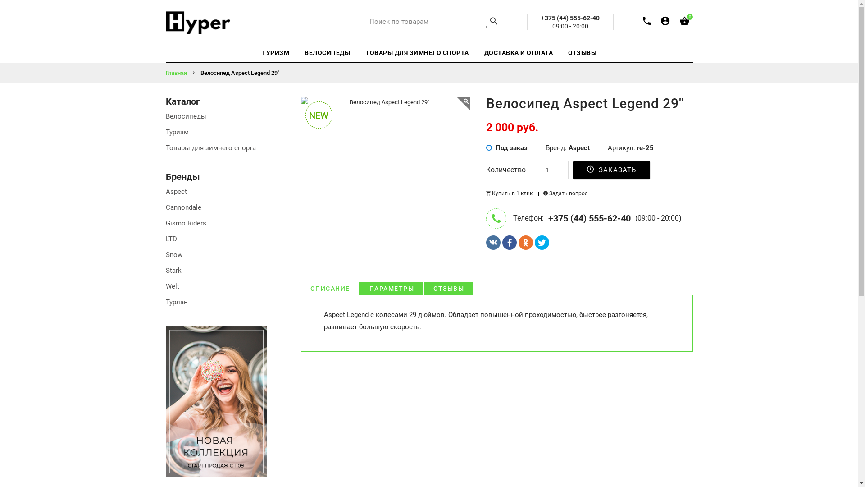 The image size is (865, 487). What do you see at coordinates (684, 23) in the screenshot?
I see `0` at bounding box center [684, 23].